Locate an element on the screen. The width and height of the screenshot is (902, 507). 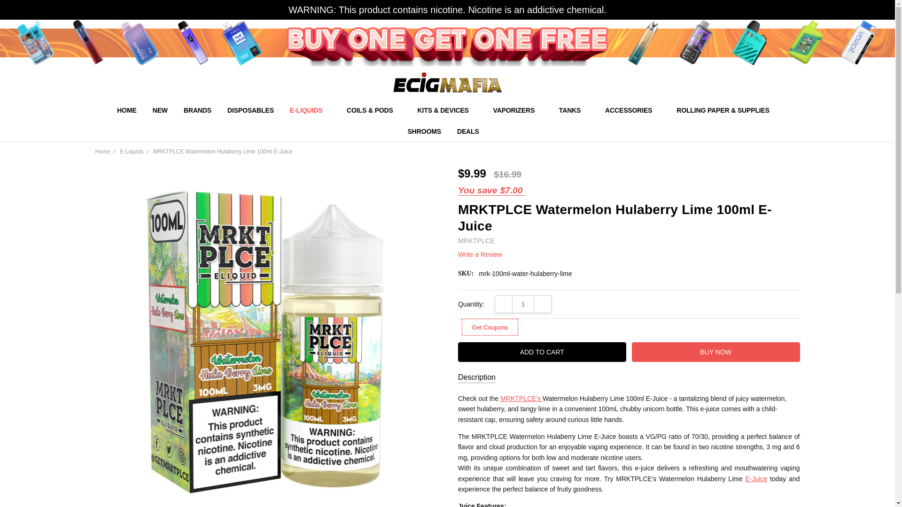
BRANDS is located at coordinates (197, 110).